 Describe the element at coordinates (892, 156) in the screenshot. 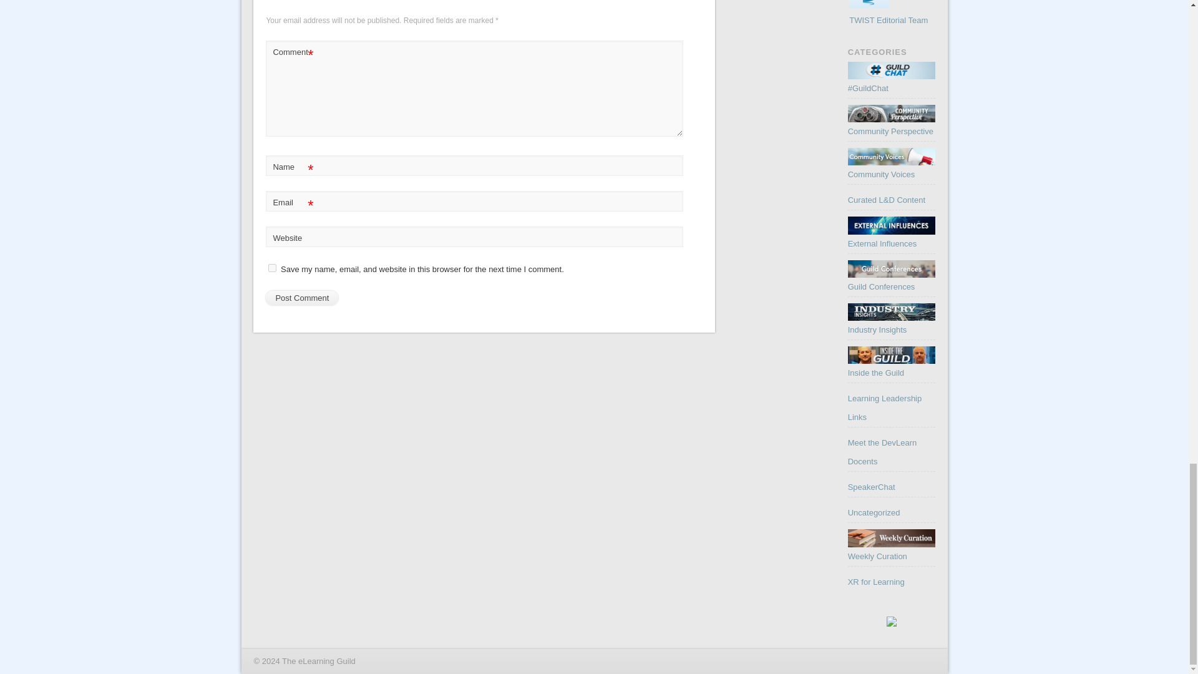

I see `Community Voices` at that location.